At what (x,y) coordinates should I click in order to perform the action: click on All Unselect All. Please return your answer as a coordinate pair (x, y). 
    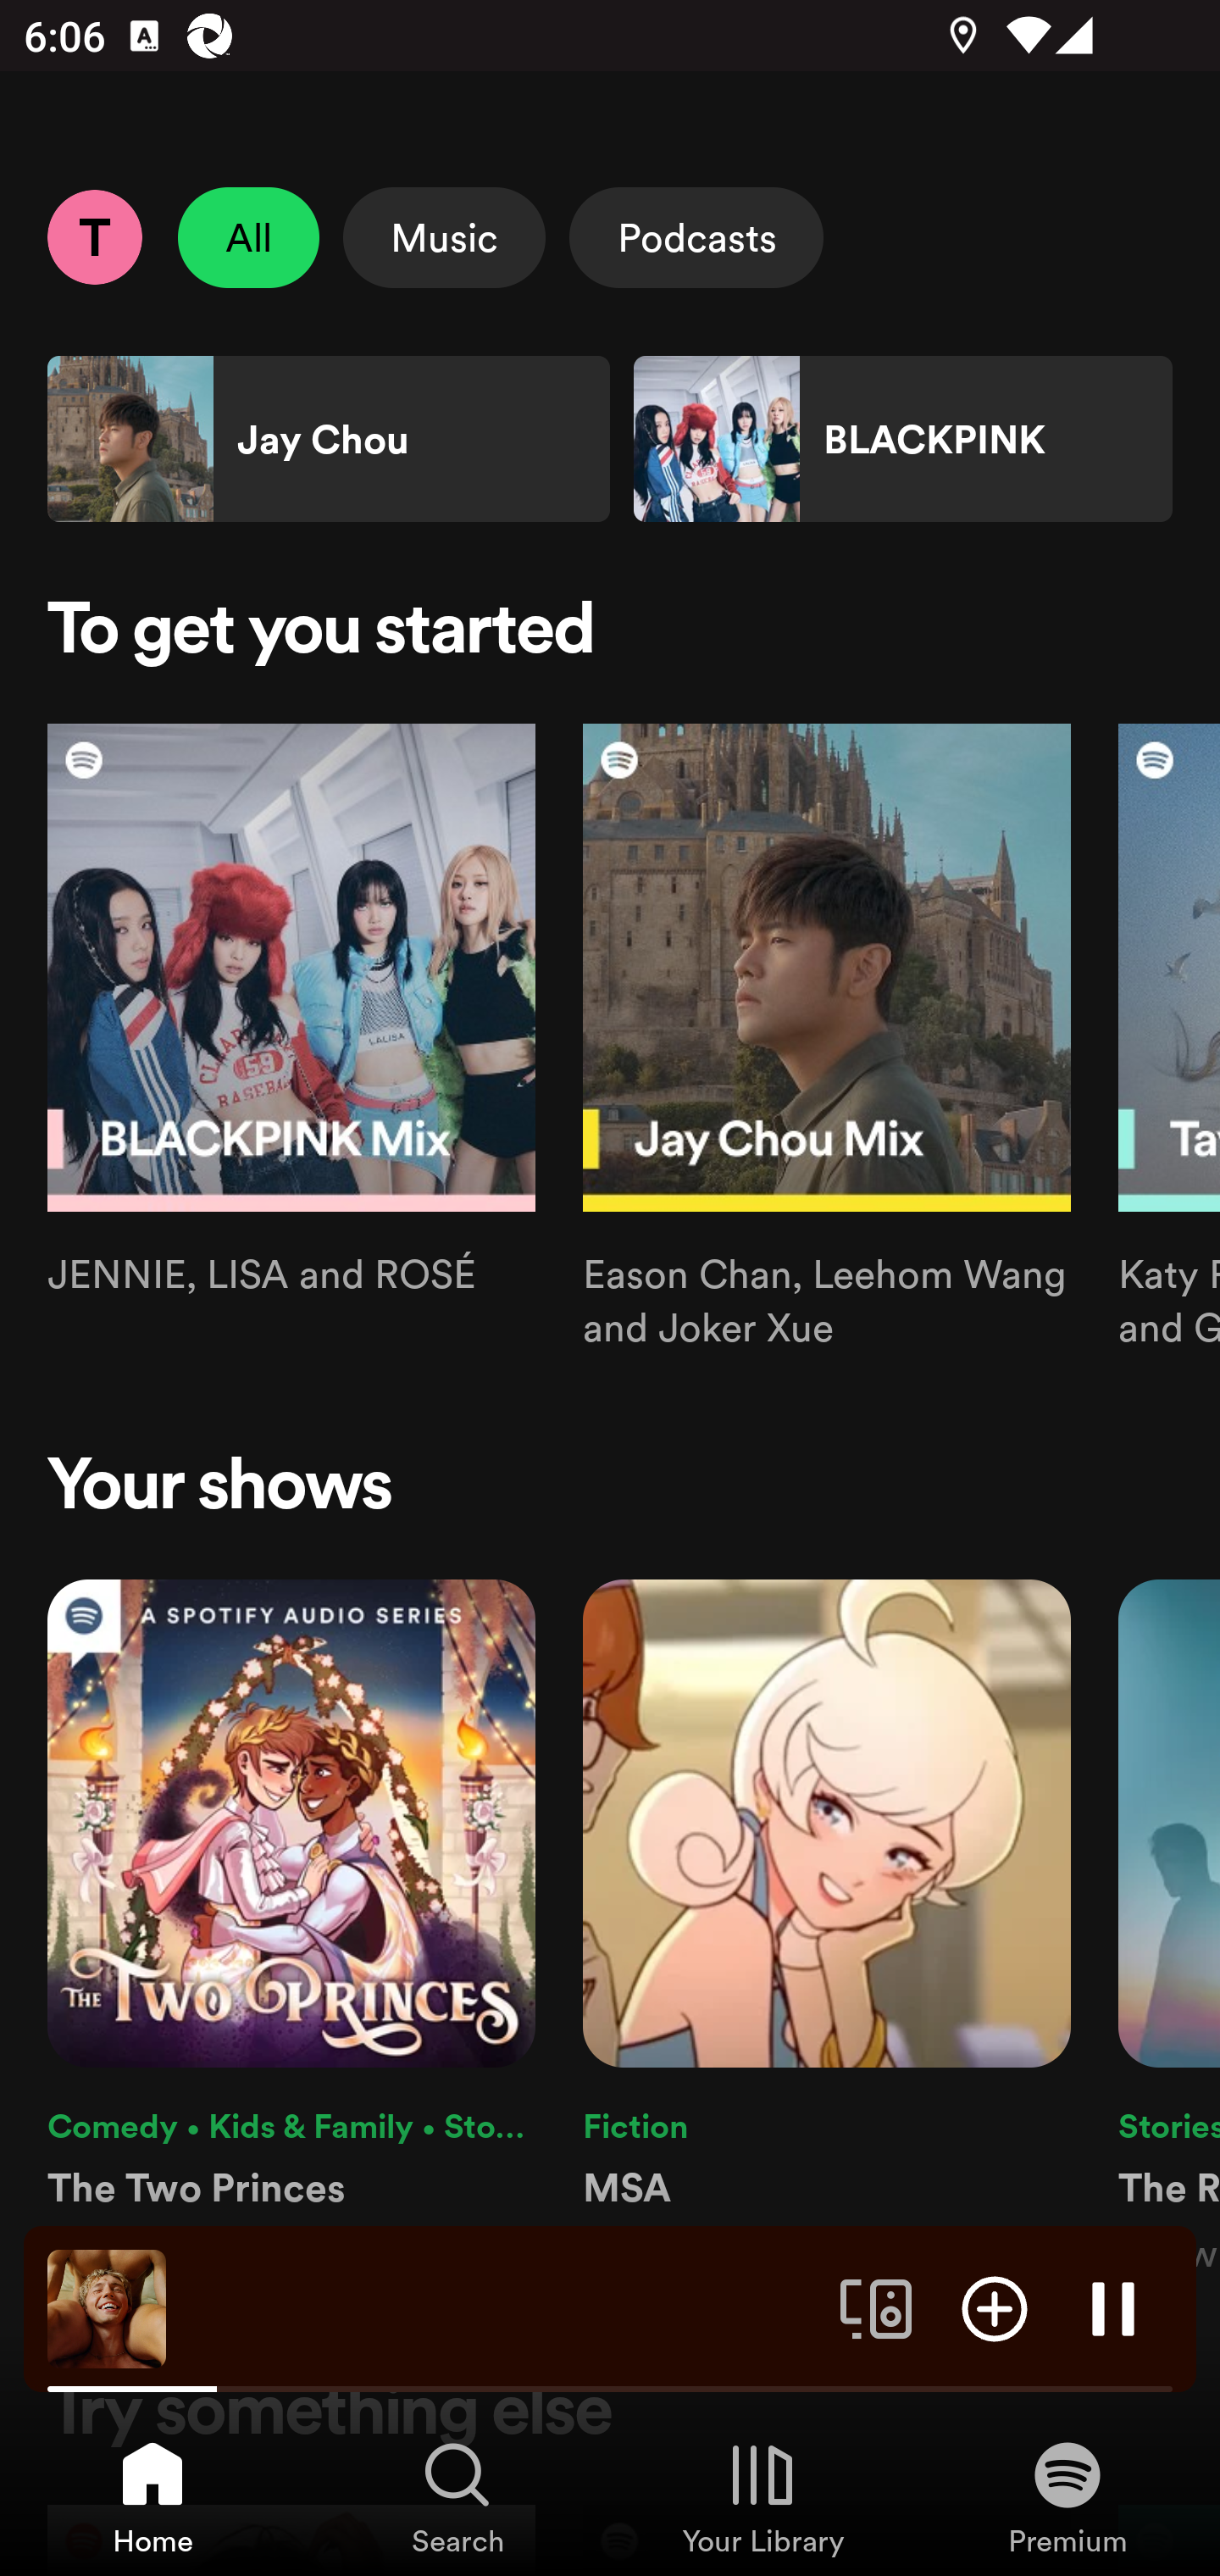
    Looking at the image, I should click on (249, 237).